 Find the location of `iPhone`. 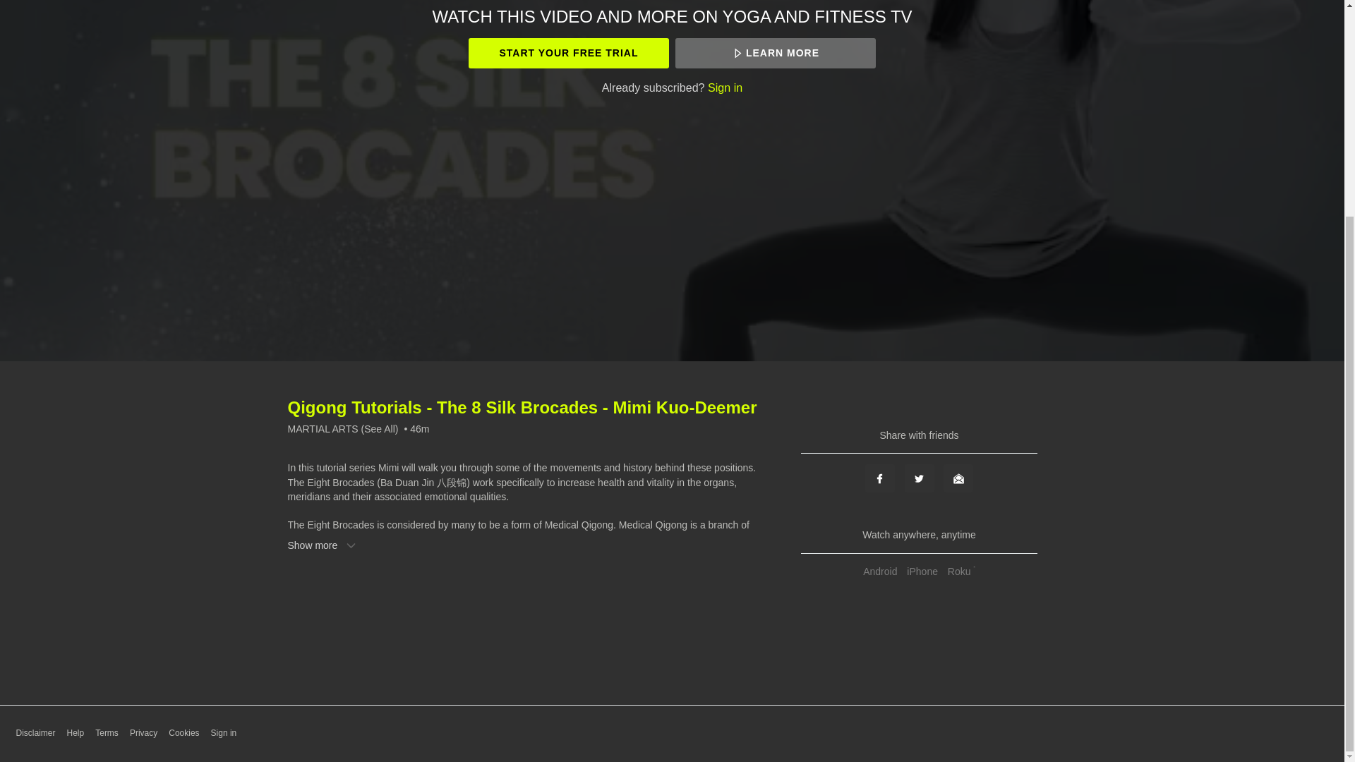

iPhone is located at coordinates (922, 571).